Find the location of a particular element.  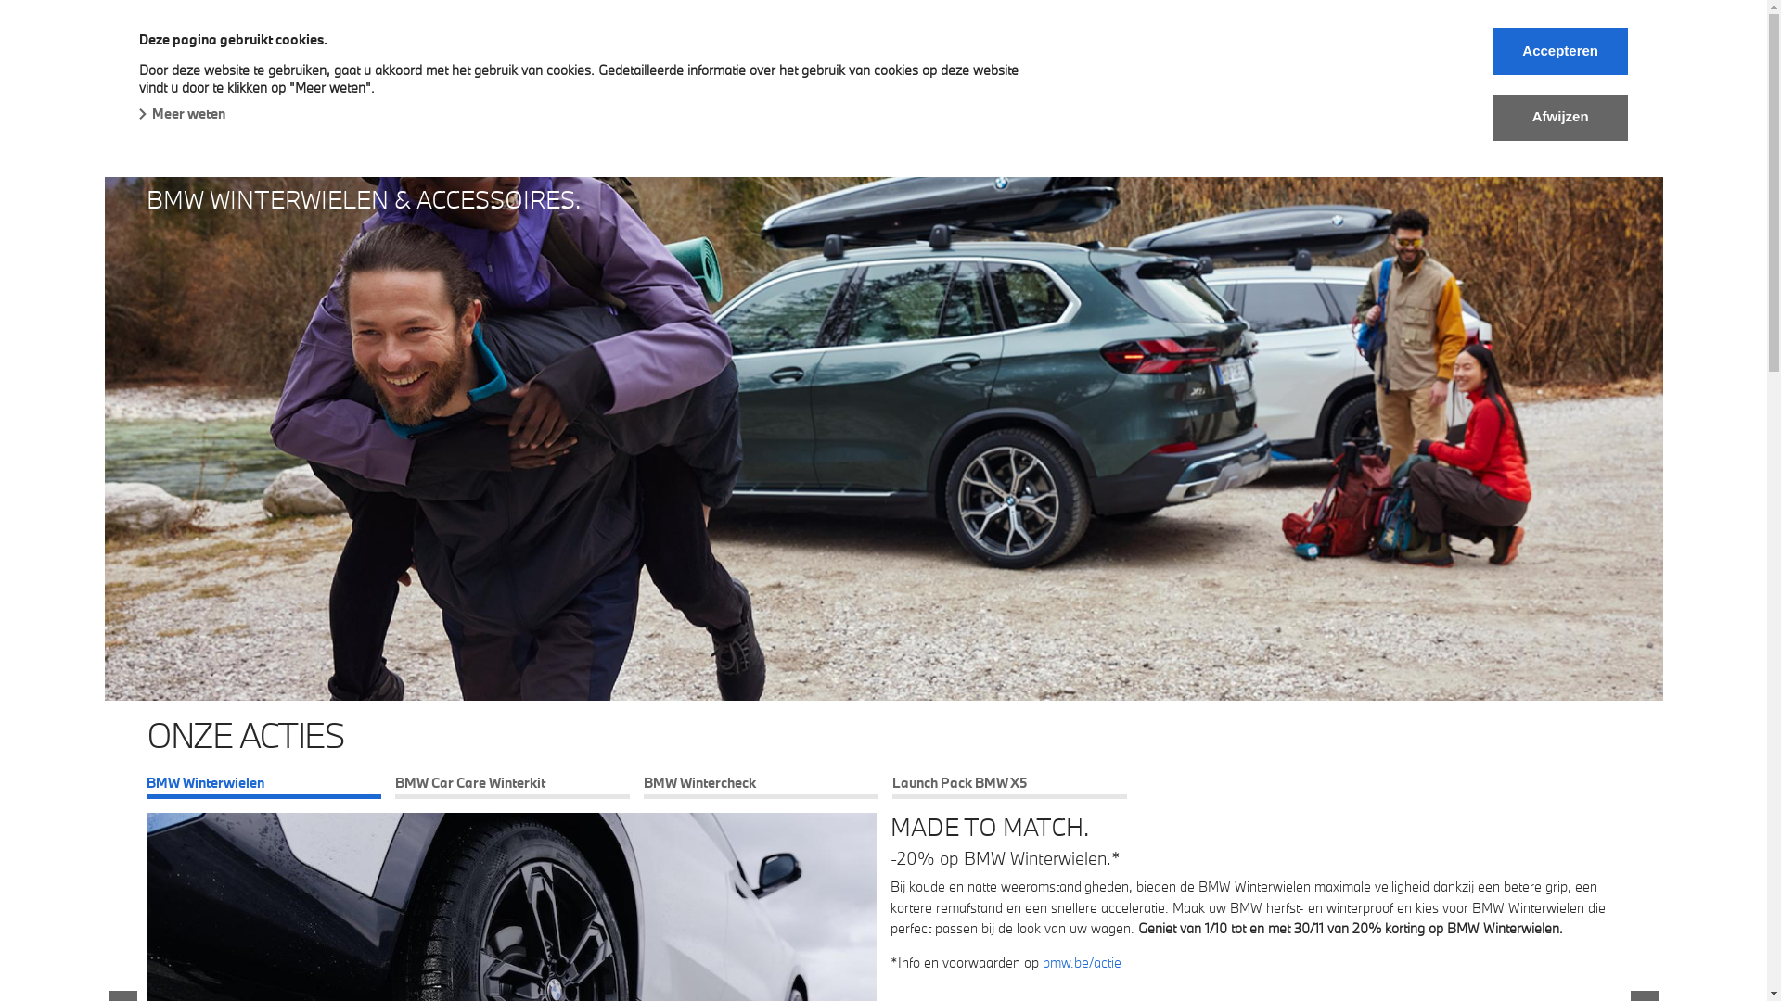

FR/NL is located at coordinates (1317, 78).